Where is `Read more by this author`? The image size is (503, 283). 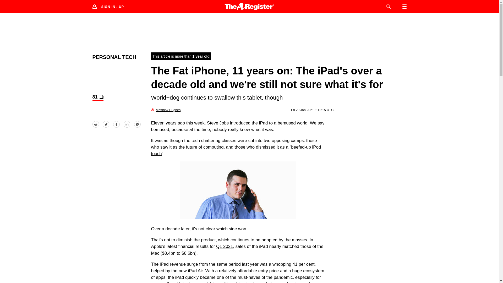 Read more by this author is located at coordinates (168, 110).